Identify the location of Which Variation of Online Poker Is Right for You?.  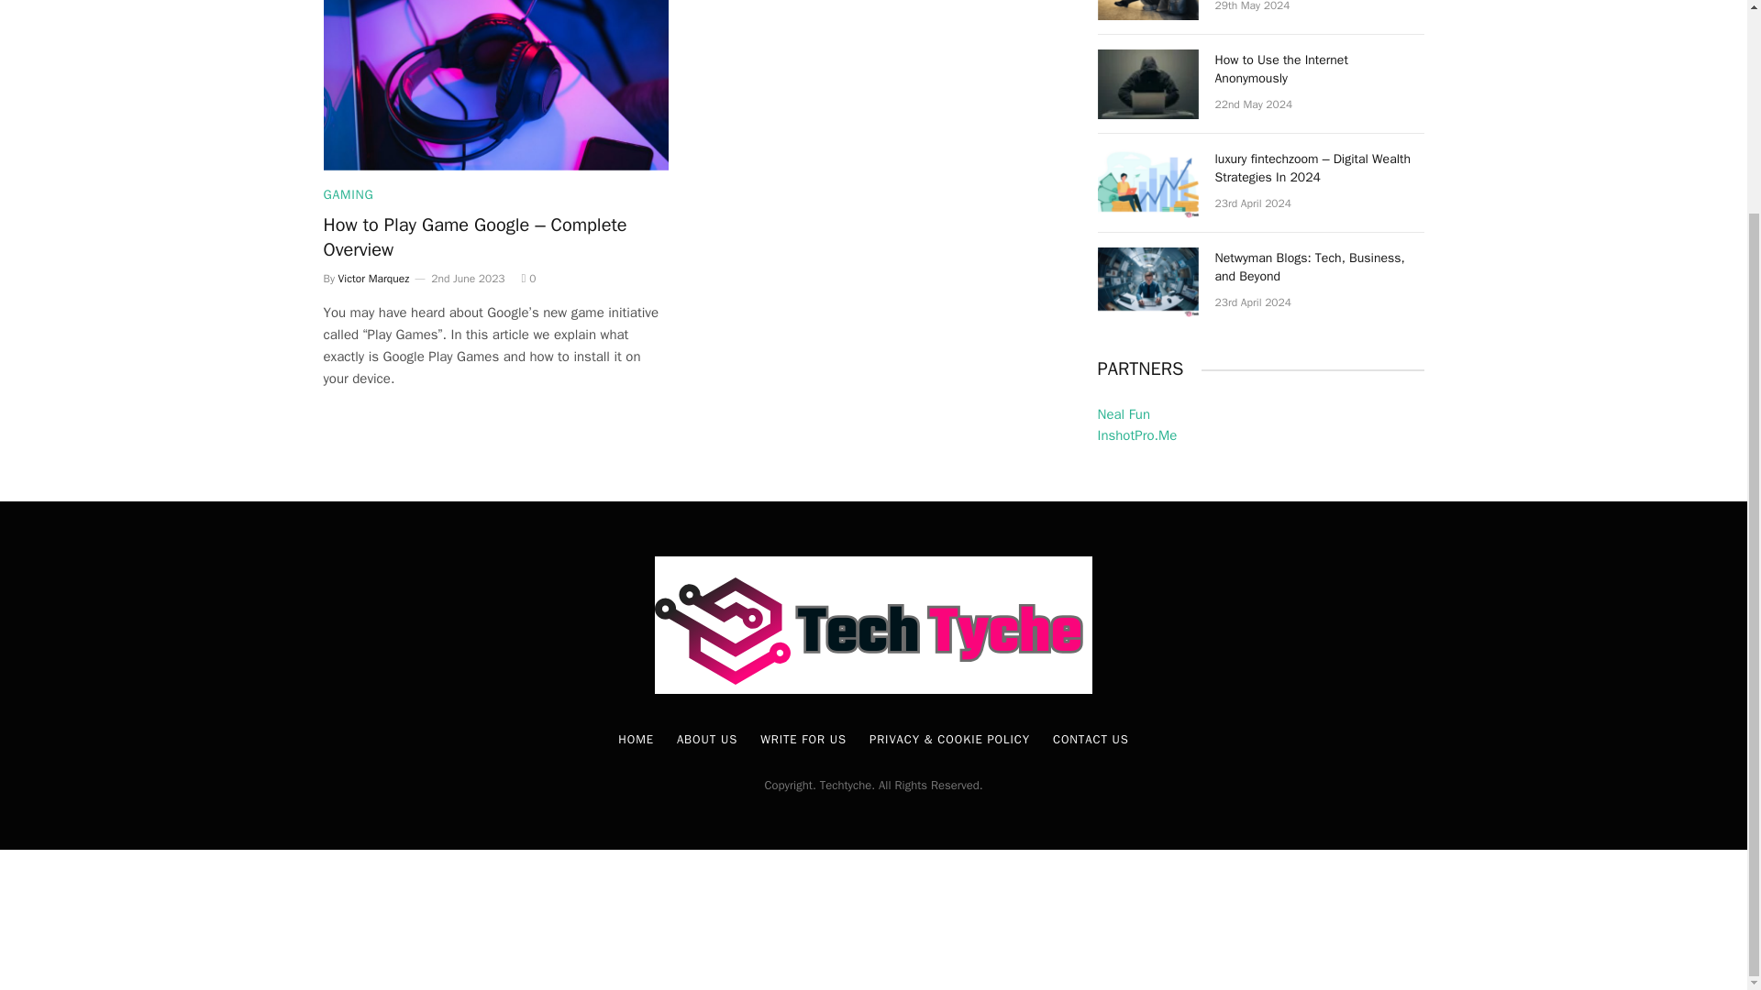
(1146, 9).